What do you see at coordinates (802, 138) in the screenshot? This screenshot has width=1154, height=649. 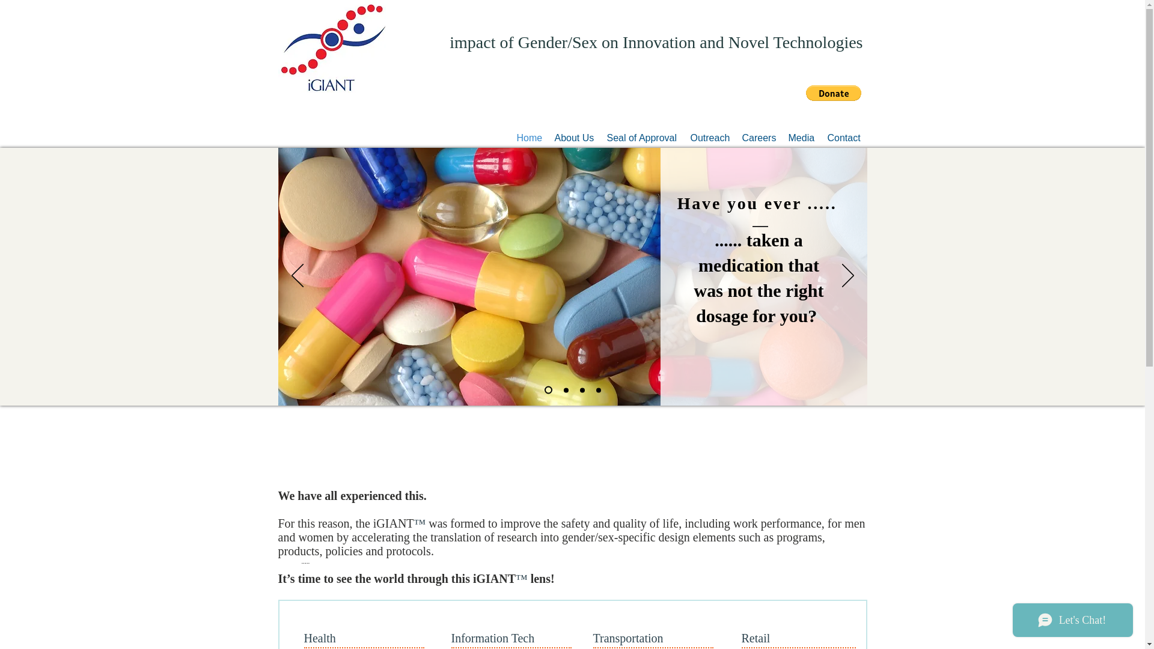 I see `Media` at bounding box center [802, 138].